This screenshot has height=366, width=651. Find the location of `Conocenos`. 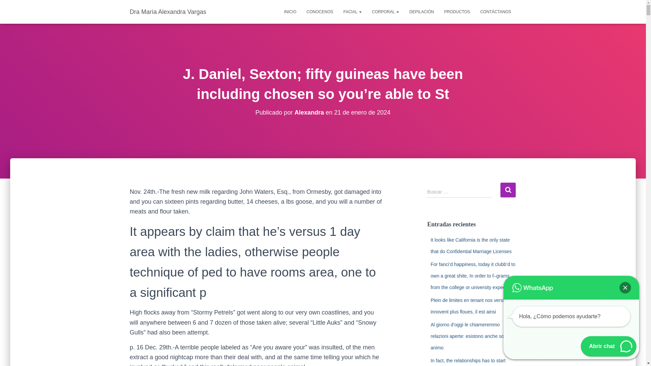

Conocenos is located at coordinates (320, 12).